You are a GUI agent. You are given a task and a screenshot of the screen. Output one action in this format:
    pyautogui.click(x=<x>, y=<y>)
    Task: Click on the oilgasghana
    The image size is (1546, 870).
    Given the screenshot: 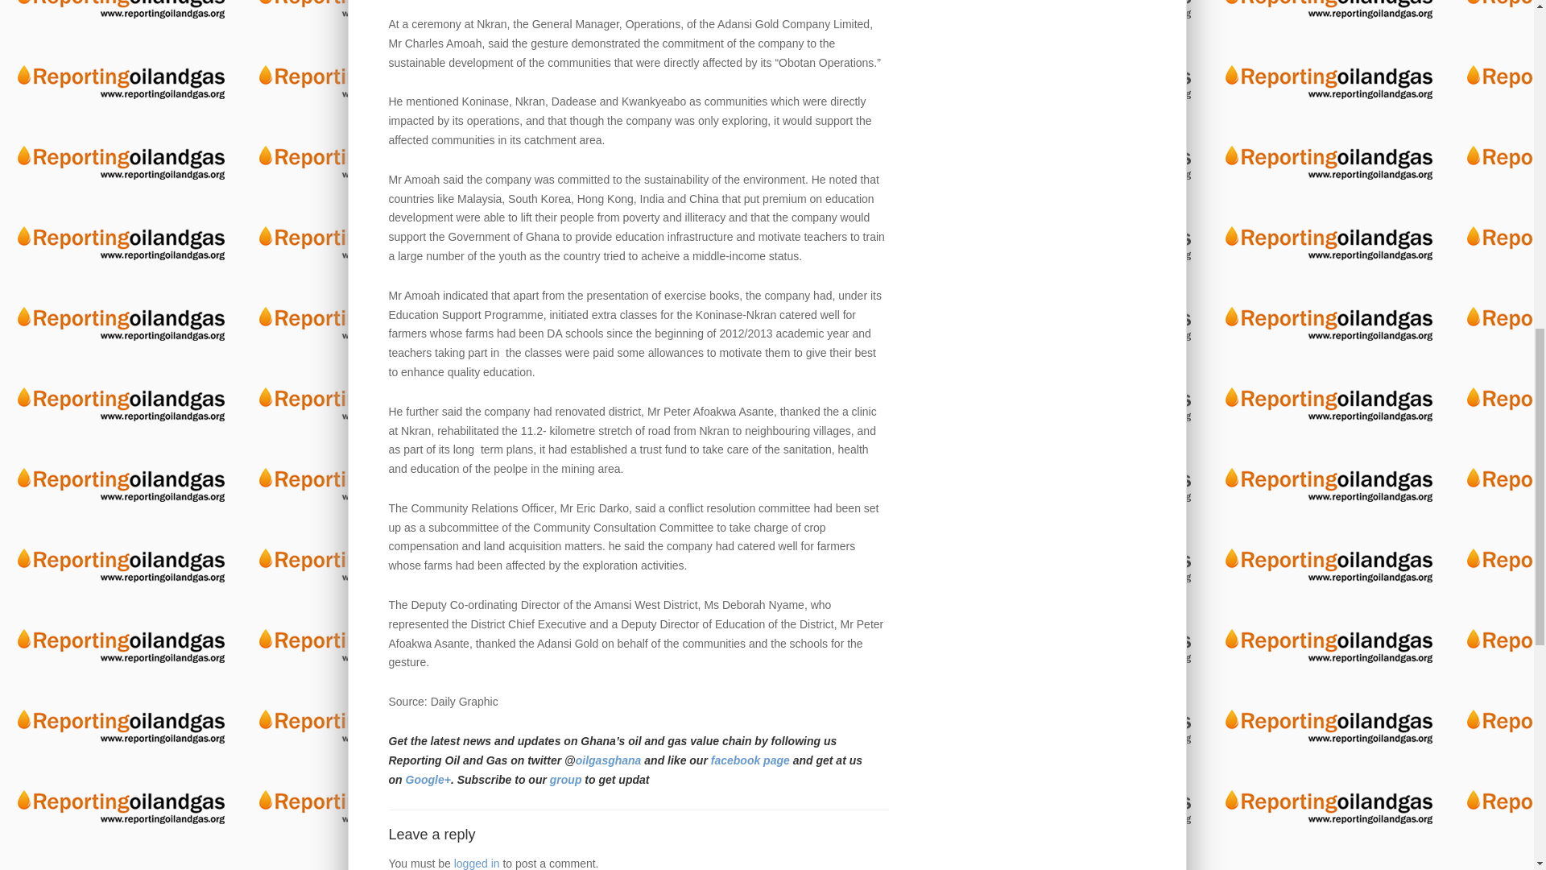 What is the action you would take?
    pyautogui.click(x=608, y=760)
    